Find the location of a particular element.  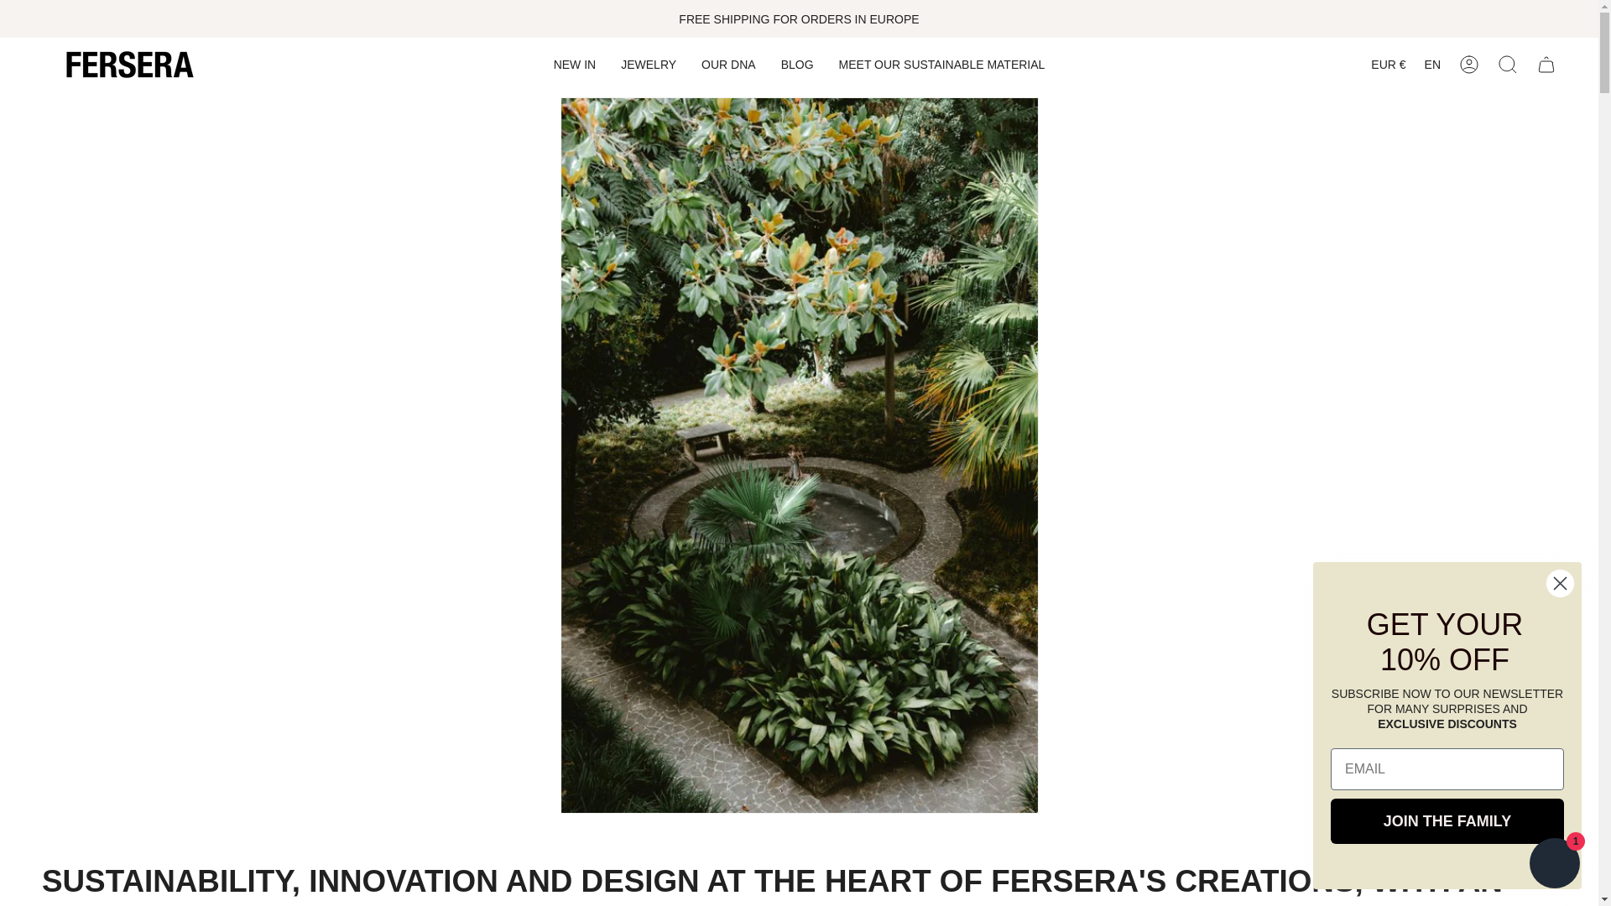

Close dialog is located at coordinates (1560, 583).